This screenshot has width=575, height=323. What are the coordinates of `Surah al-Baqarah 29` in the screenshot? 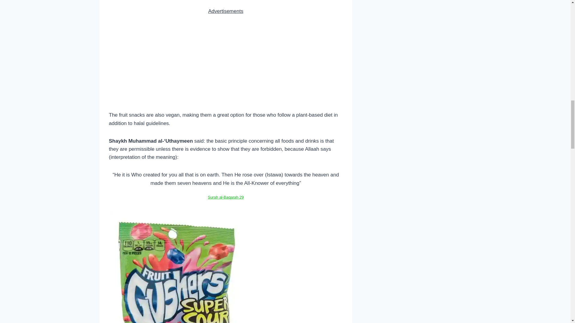 It's located at (226, 197).